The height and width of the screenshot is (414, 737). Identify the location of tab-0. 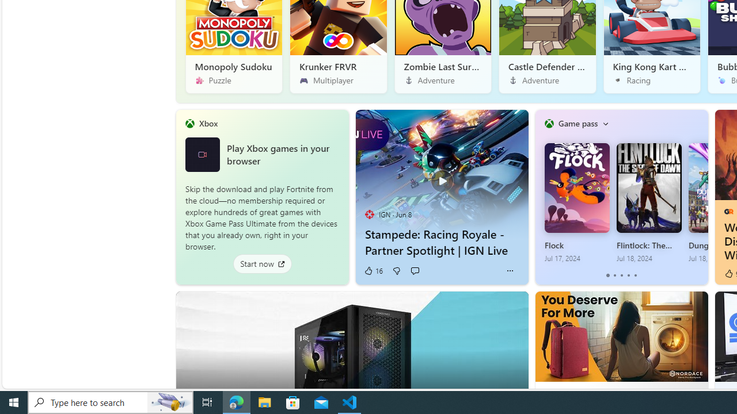
(608, 275).